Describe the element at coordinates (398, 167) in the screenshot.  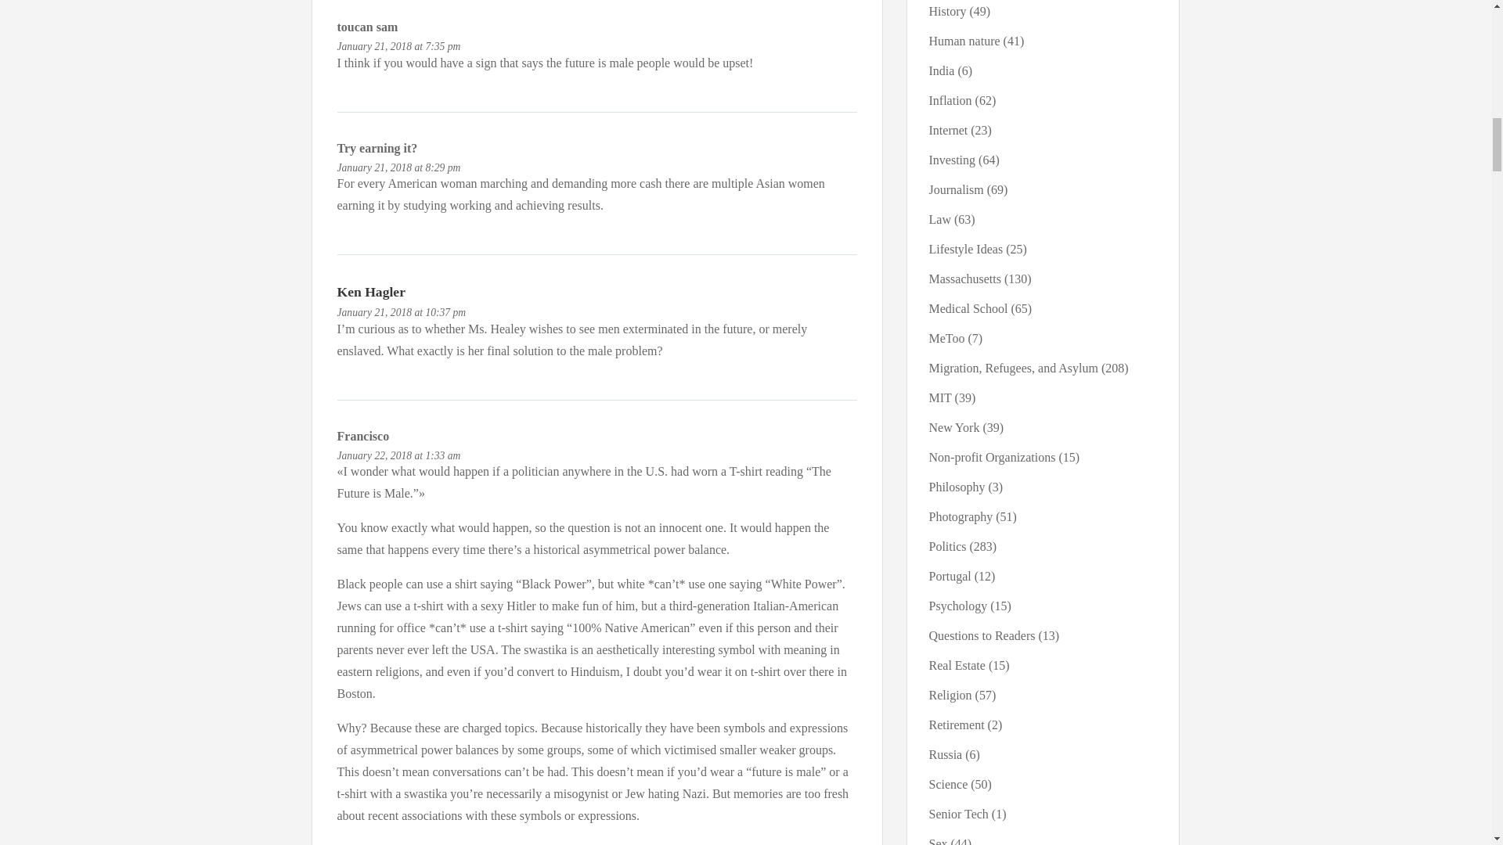
I see `January 21, 2018 at 8:29 pm` at that location.